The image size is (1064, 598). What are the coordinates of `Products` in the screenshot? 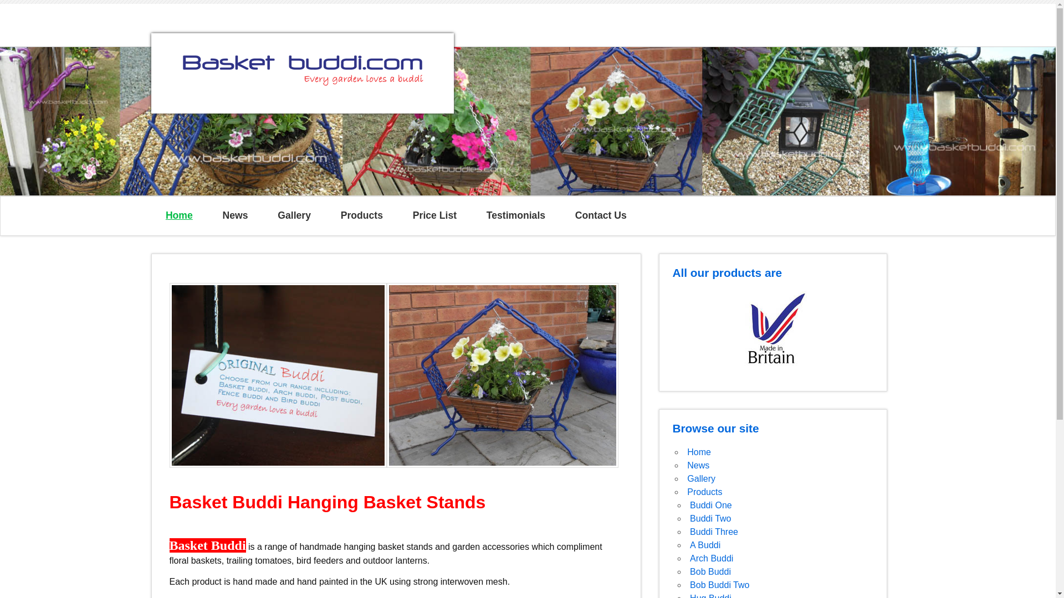 It's located at (361, 216).